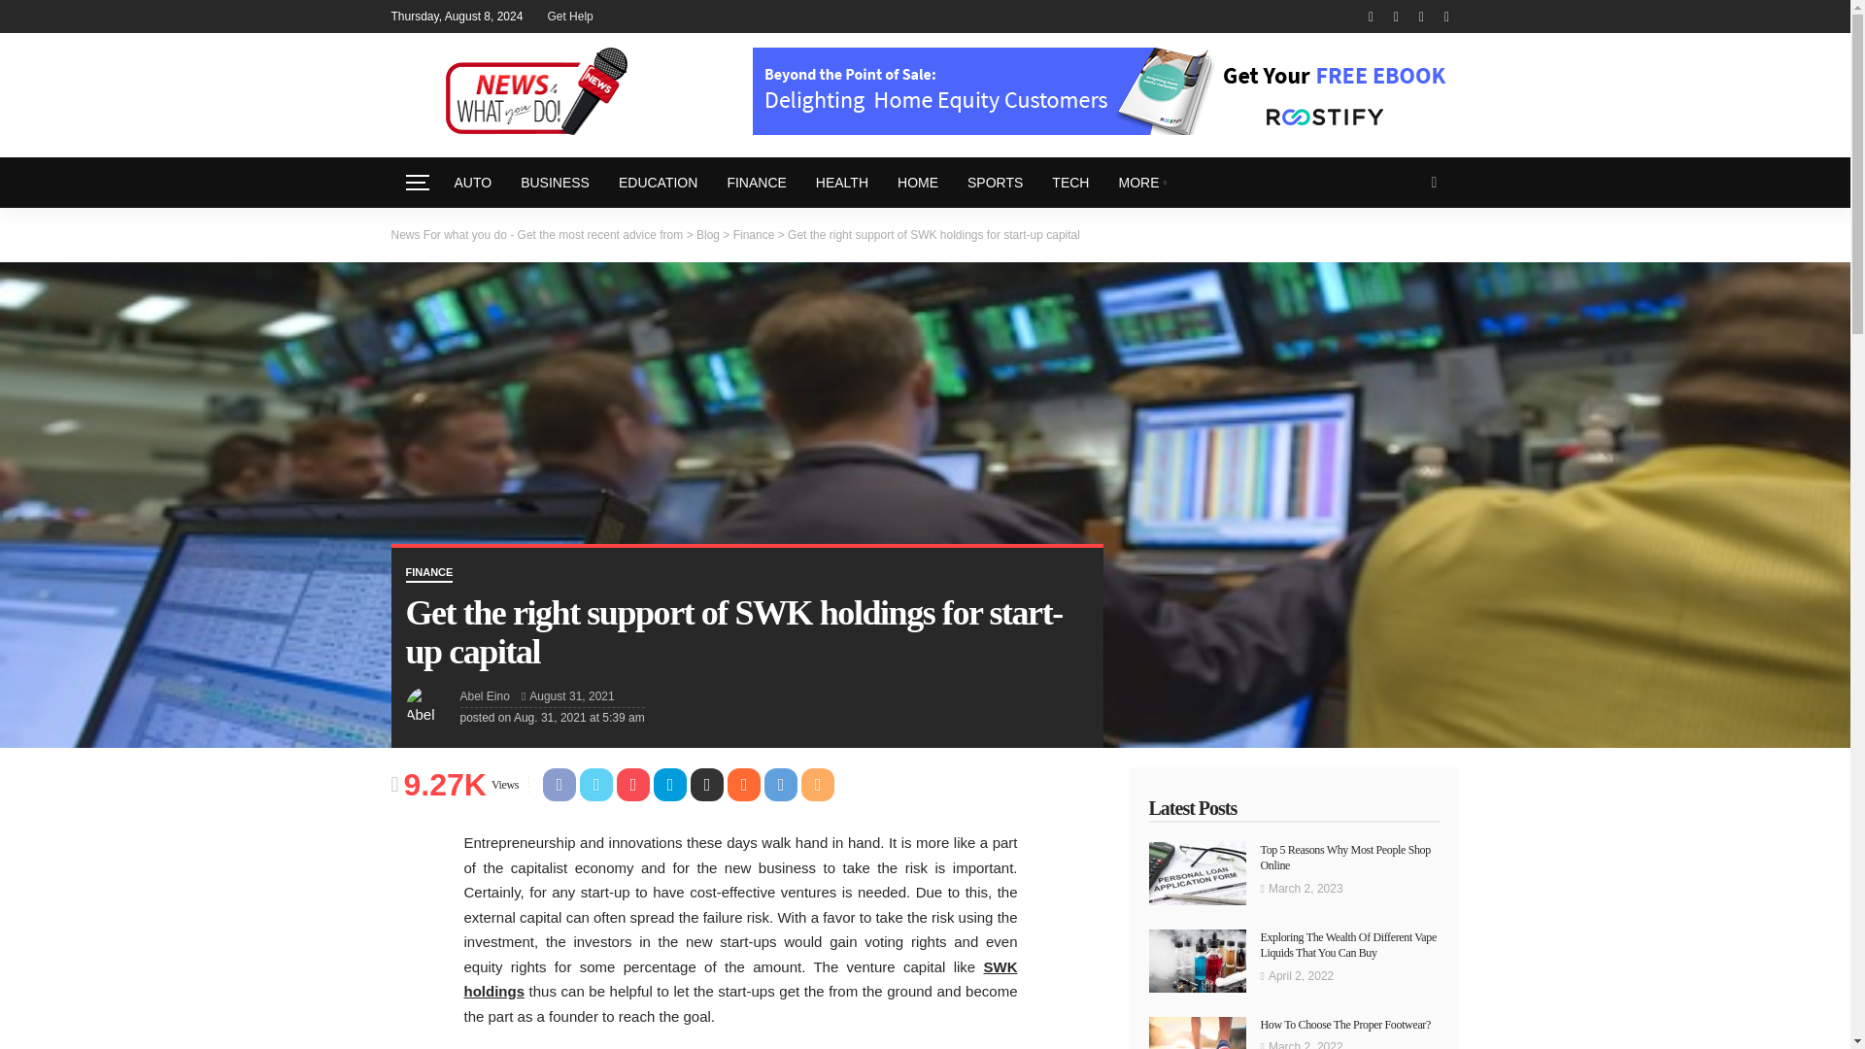 The image size is (1865, 1049). What do you see at coordinates (754, 234) in the screenshot?
I see `Go to the Finance Category archives.` at bounding box center [754, 234].